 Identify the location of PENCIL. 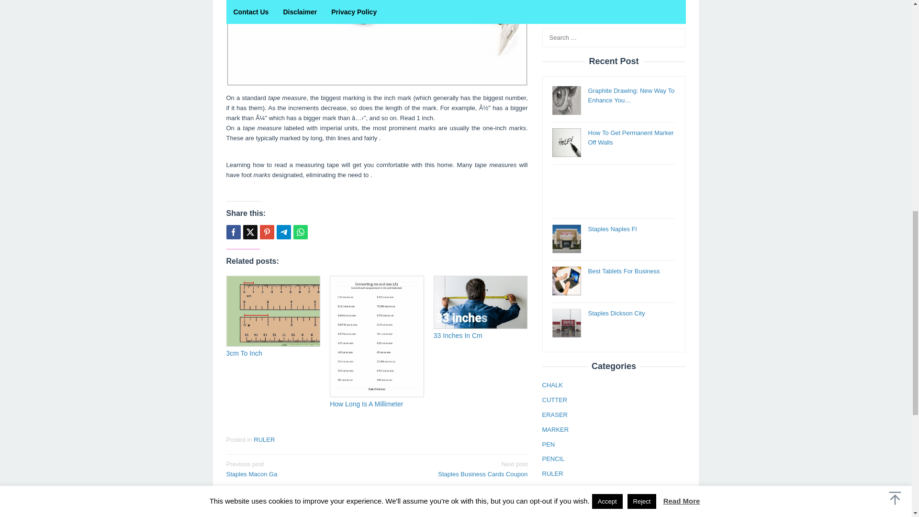
(553, 25).